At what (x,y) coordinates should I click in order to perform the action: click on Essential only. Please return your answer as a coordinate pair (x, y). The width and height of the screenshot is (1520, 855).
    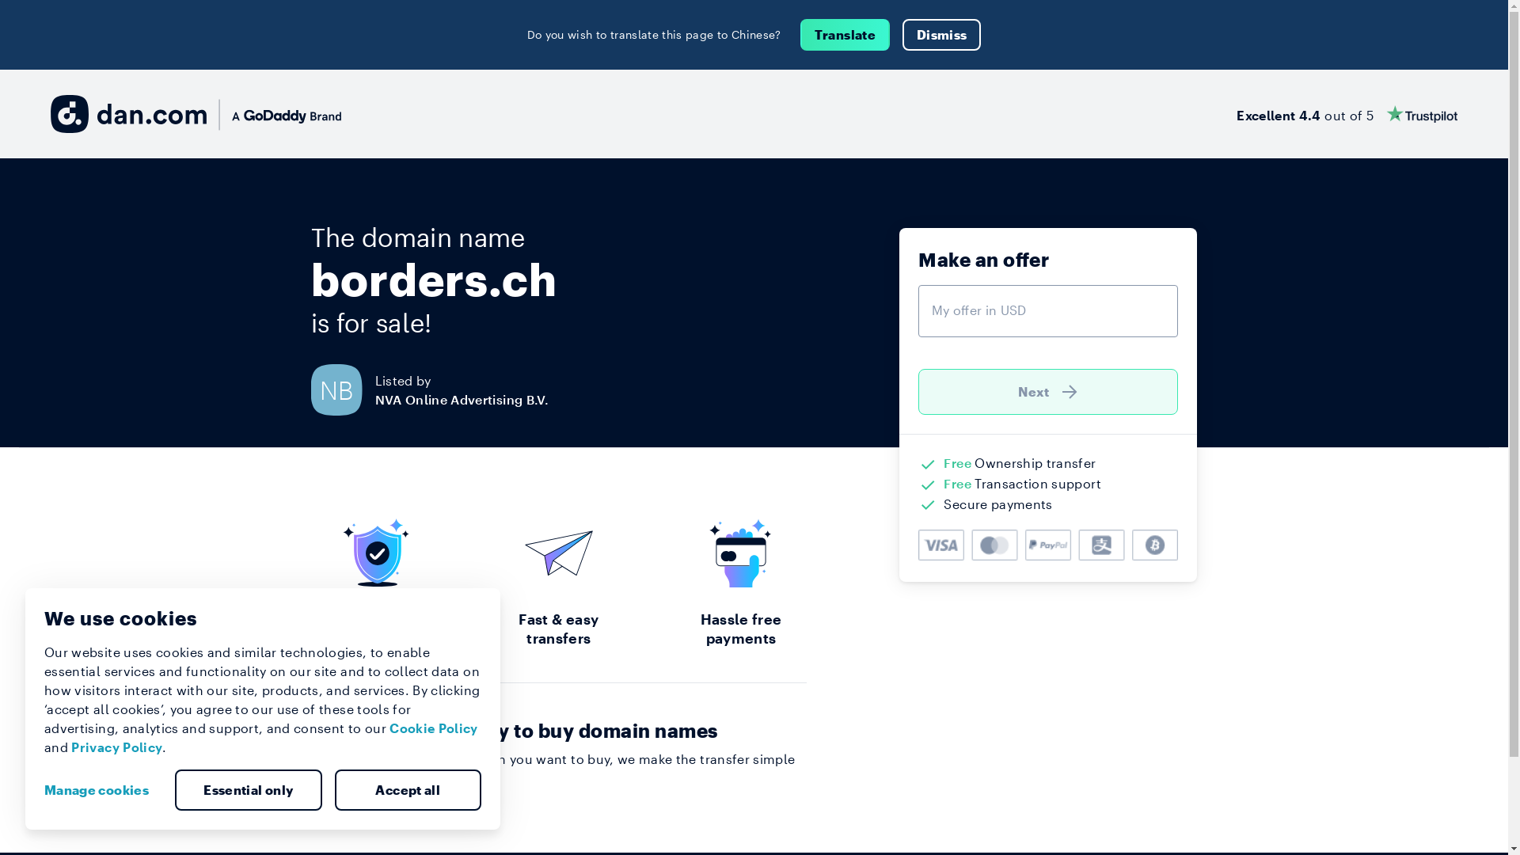
    Looking at the image, I should click on (249, 790).